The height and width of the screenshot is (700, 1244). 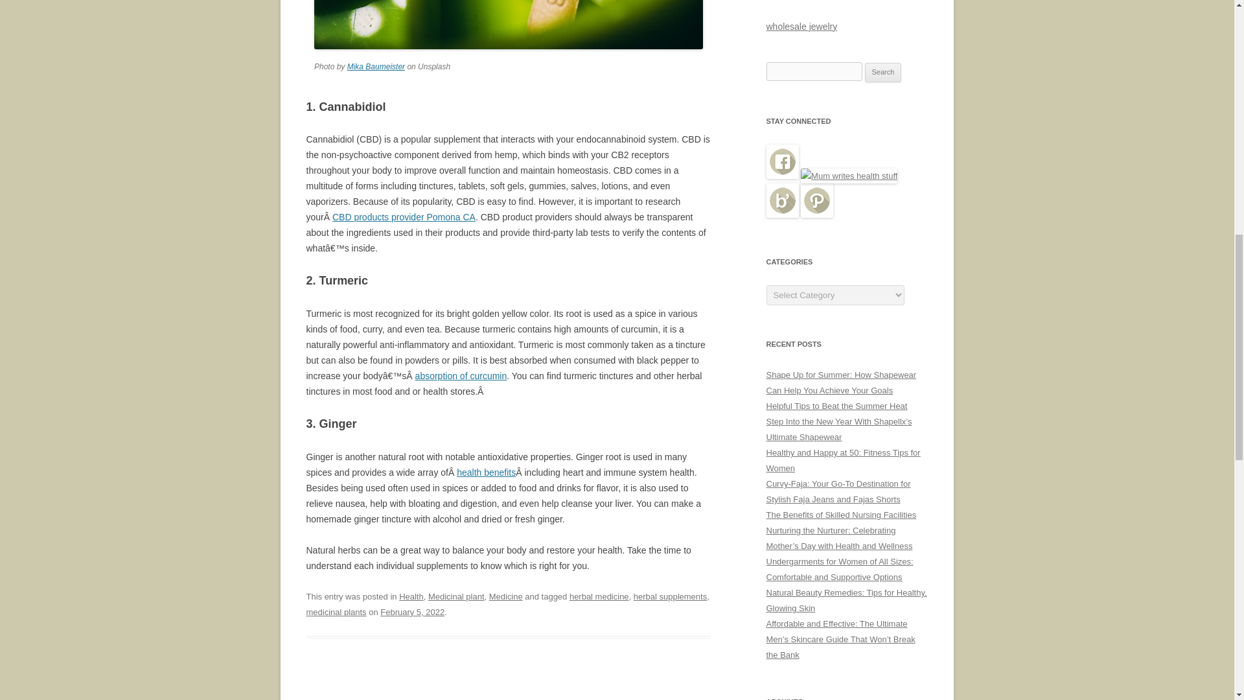 What do you see at coordinates (456, 596) in the screenshot?
I see `Medicinal plant` at bounding box center [456, 596].